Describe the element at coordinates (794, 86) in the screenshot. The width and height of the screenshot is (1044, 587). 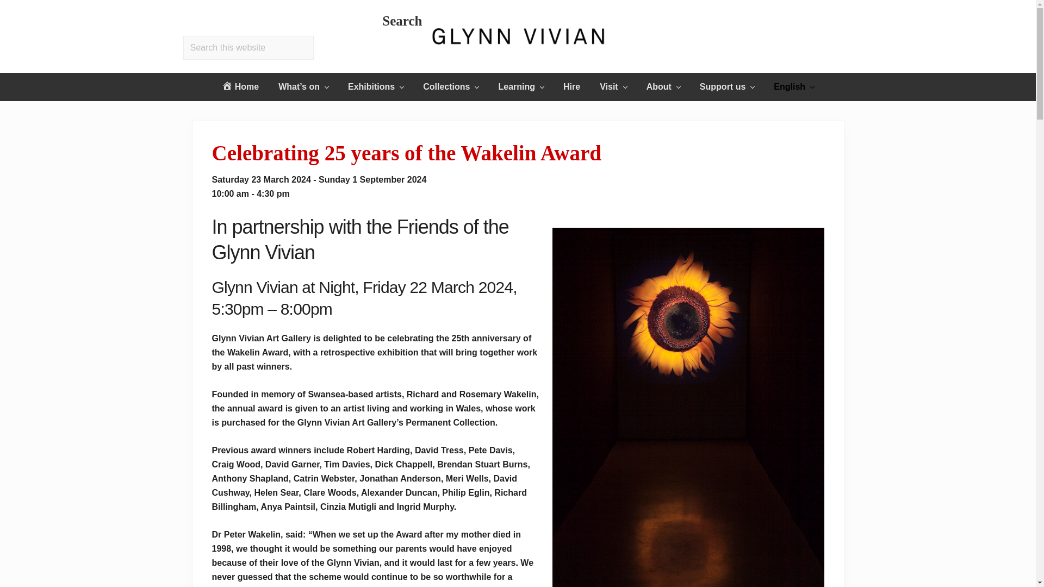
I see `English` at that location.